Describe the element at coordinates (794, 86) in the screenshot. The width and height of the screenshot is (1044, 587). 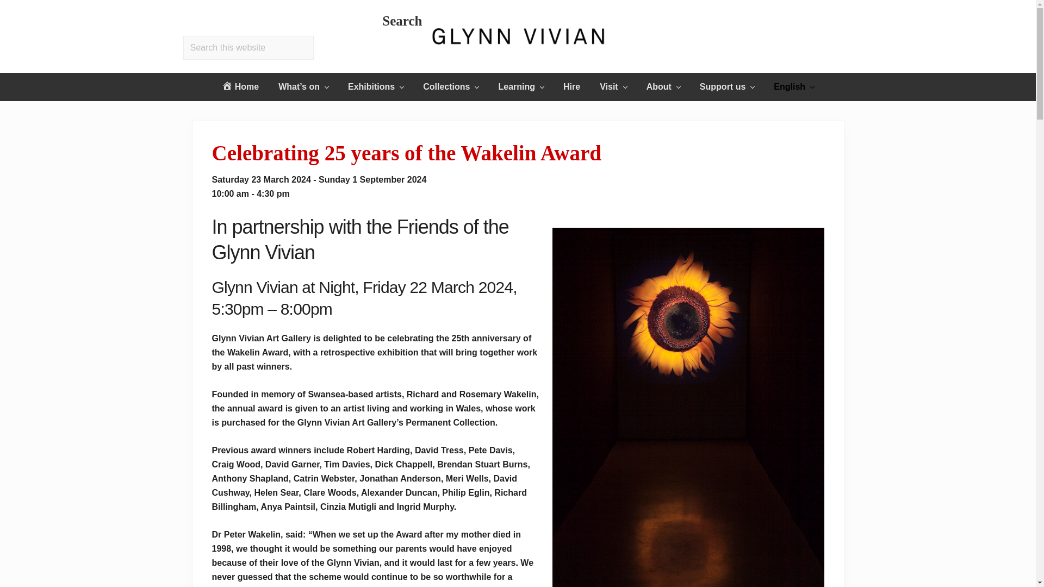
I see `English` at that location.